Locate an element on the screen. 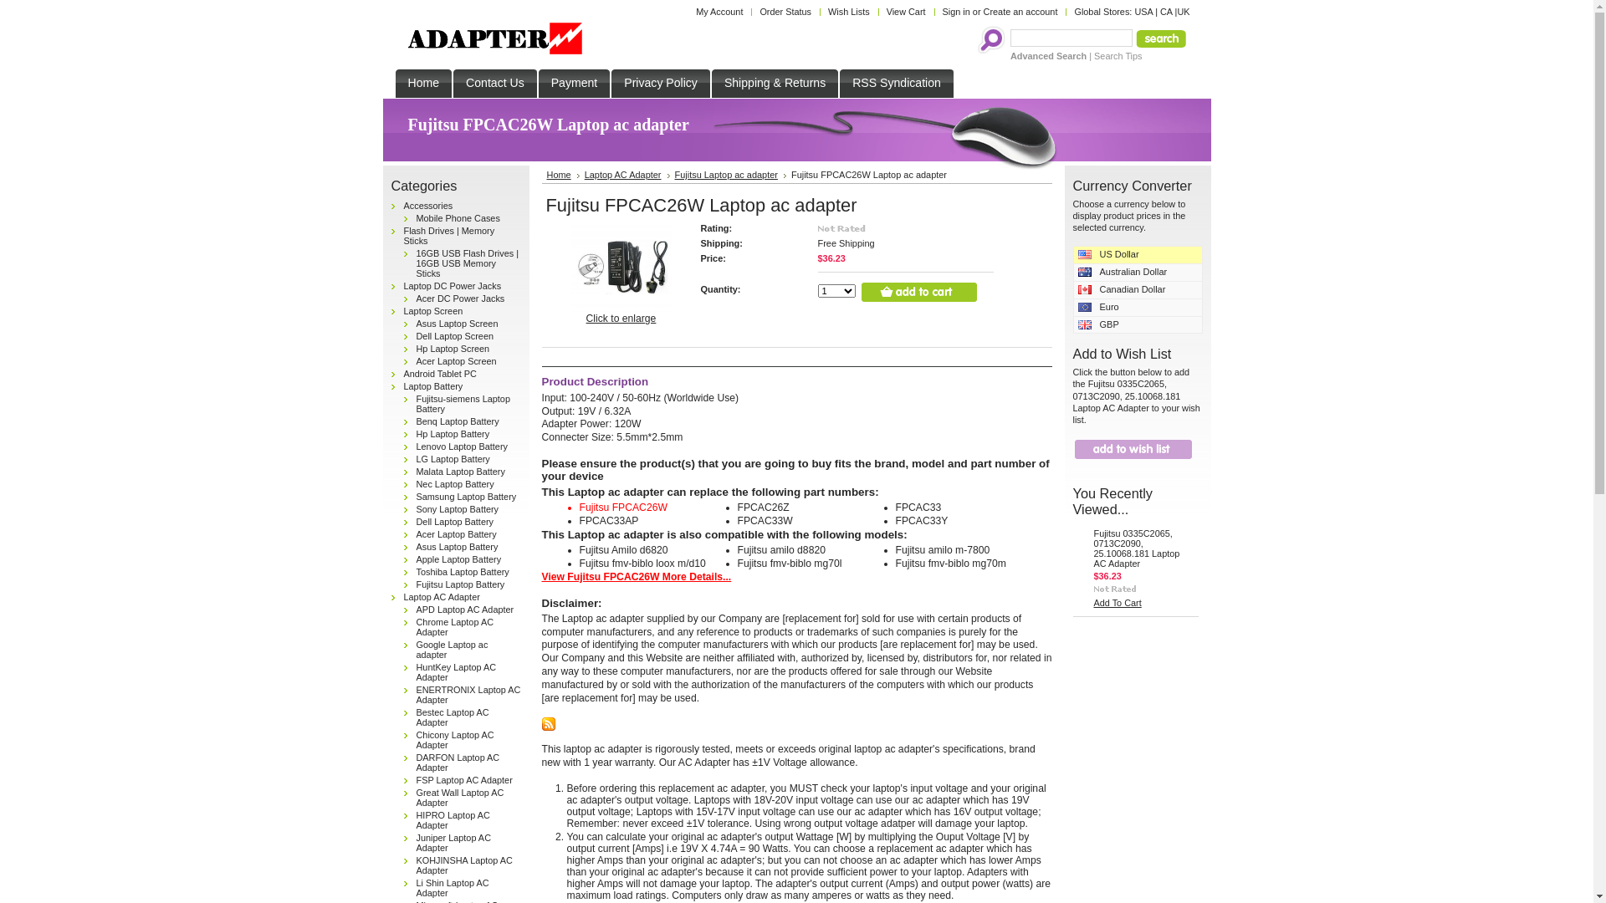 The width and height of the screenshot is (1606, 903). Accessories is located at coordinates (428, 206).